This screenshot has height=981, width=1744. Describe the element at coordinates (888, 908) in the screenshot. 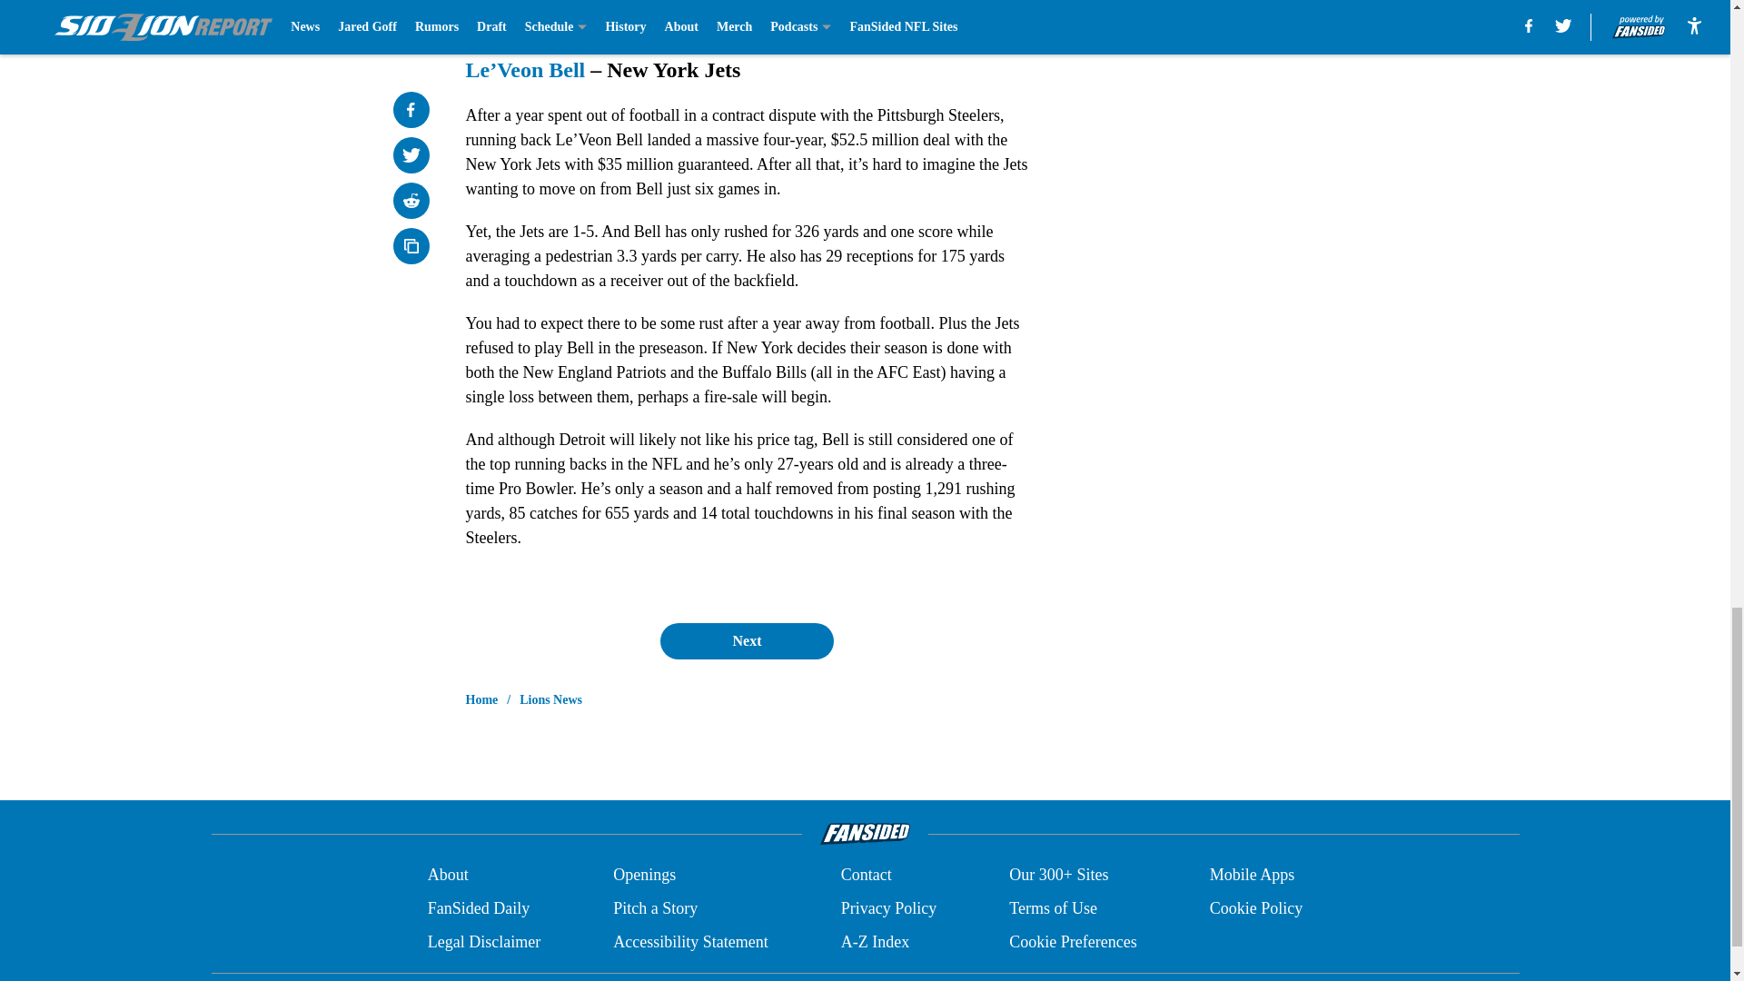

I see `Privacy Policy` at that location.